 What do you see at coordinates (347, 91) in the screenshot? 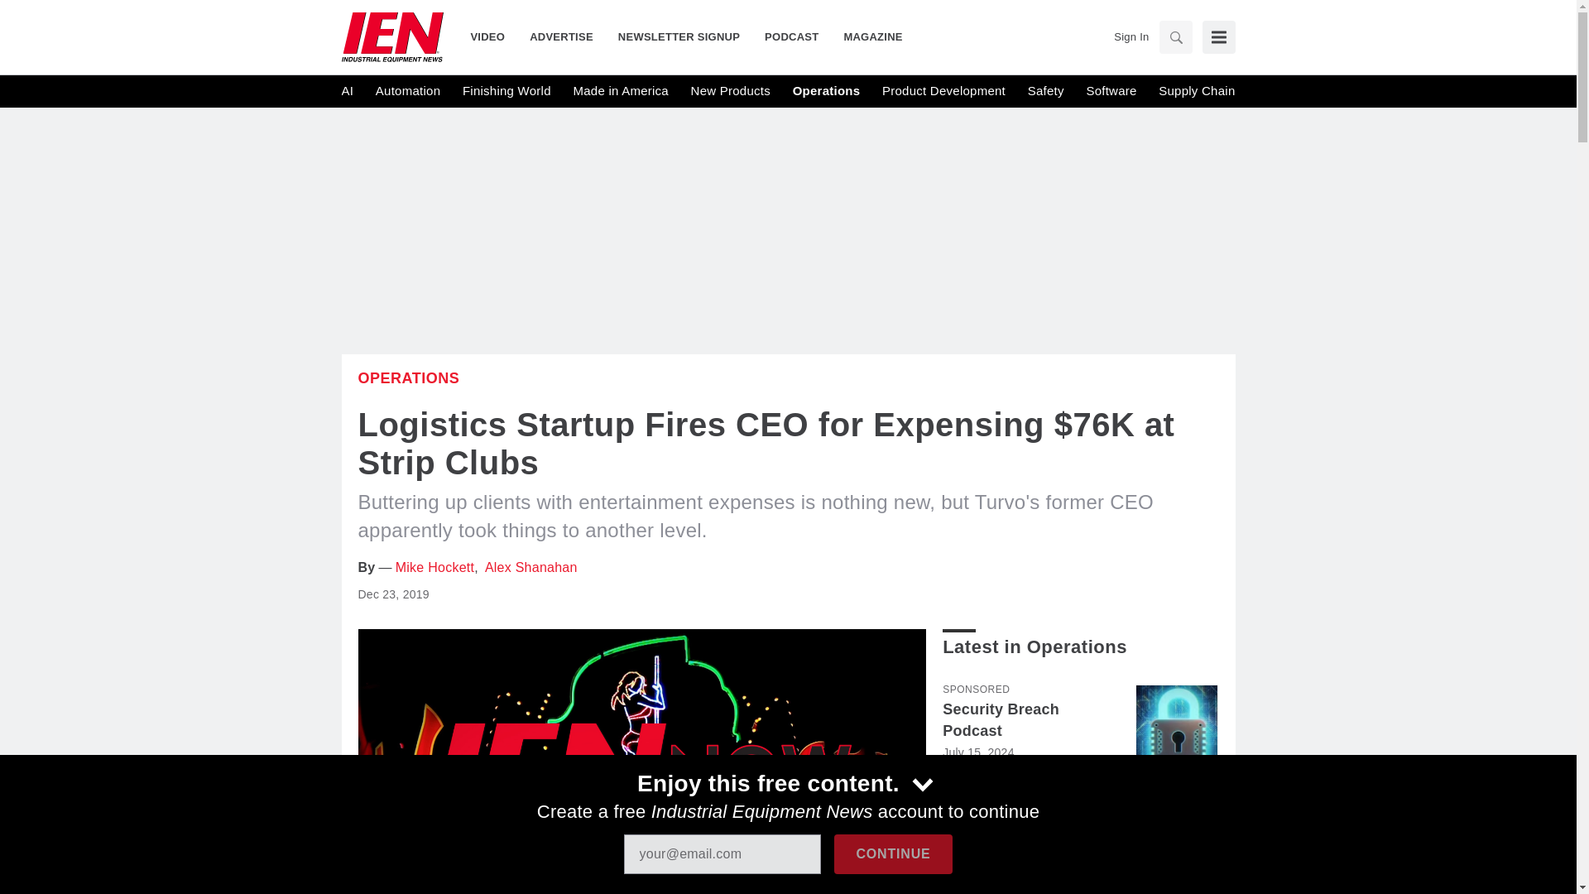
I see `AI` at bounding box center [347, 91].